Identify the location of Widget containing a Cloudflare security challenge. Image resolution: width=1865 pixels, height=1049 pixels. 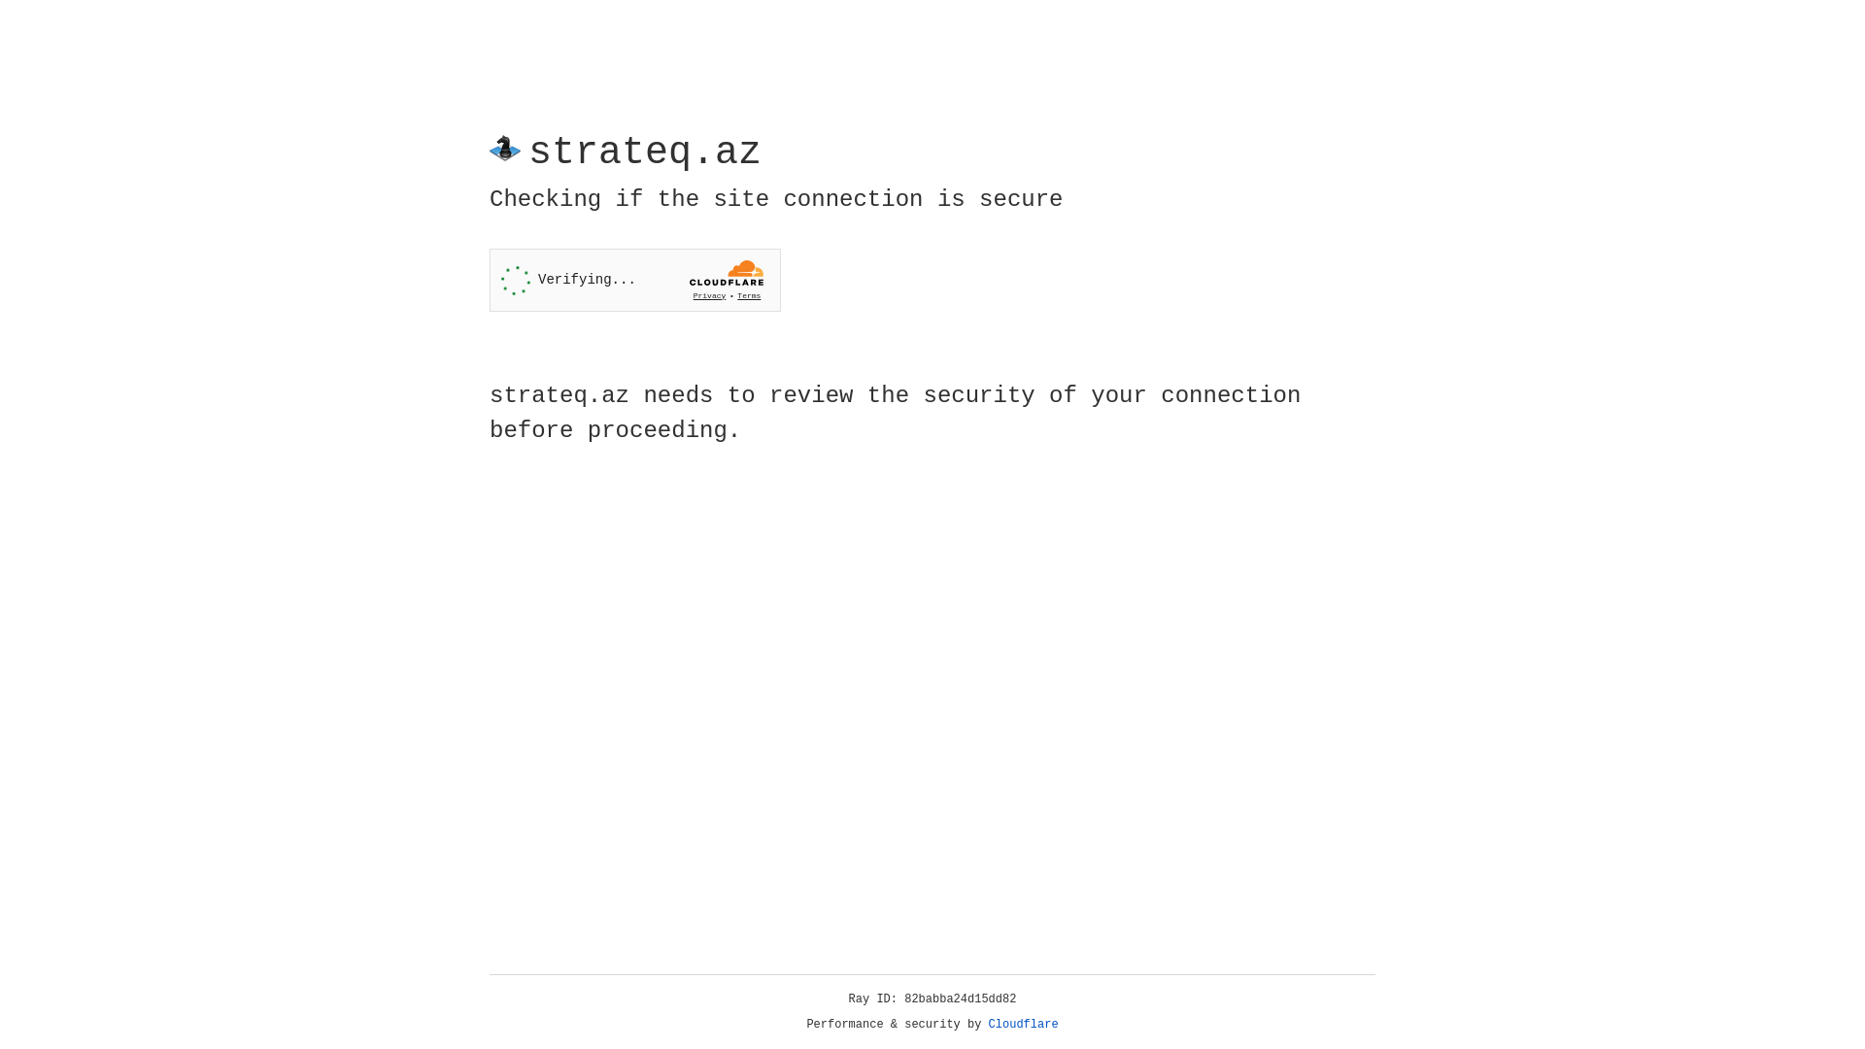
(635, 280).